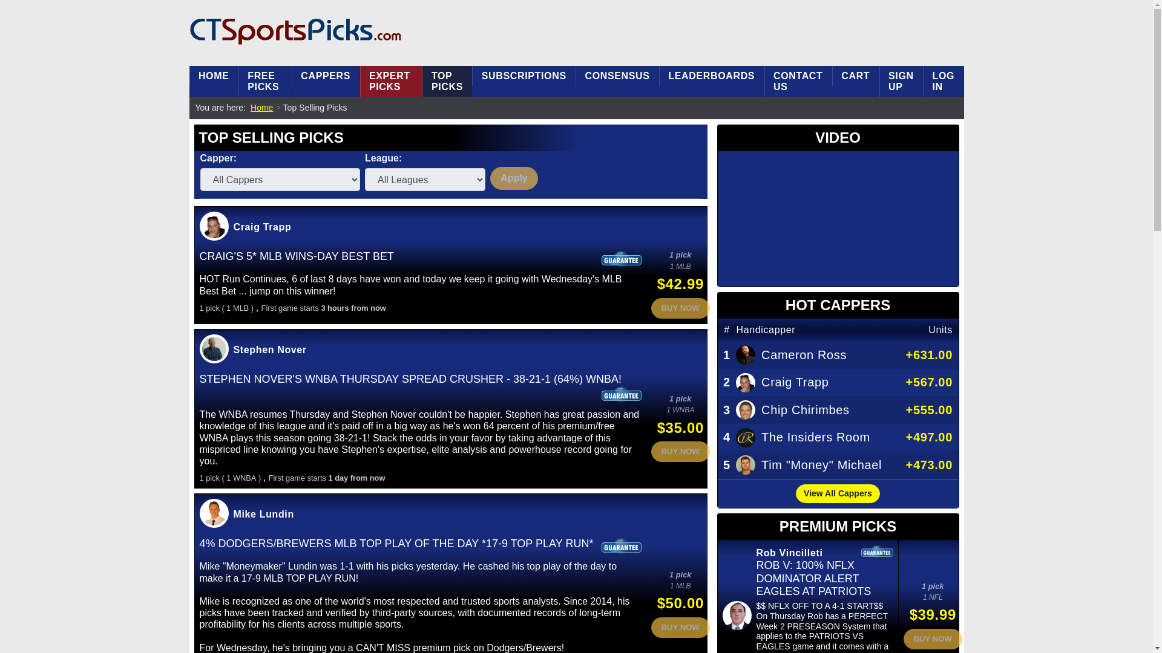 The height and width of the screenshot is (653, 1162). Describe the element at coordinates (901, 81) in the screenshot. I see `SIGN UP` at that location.